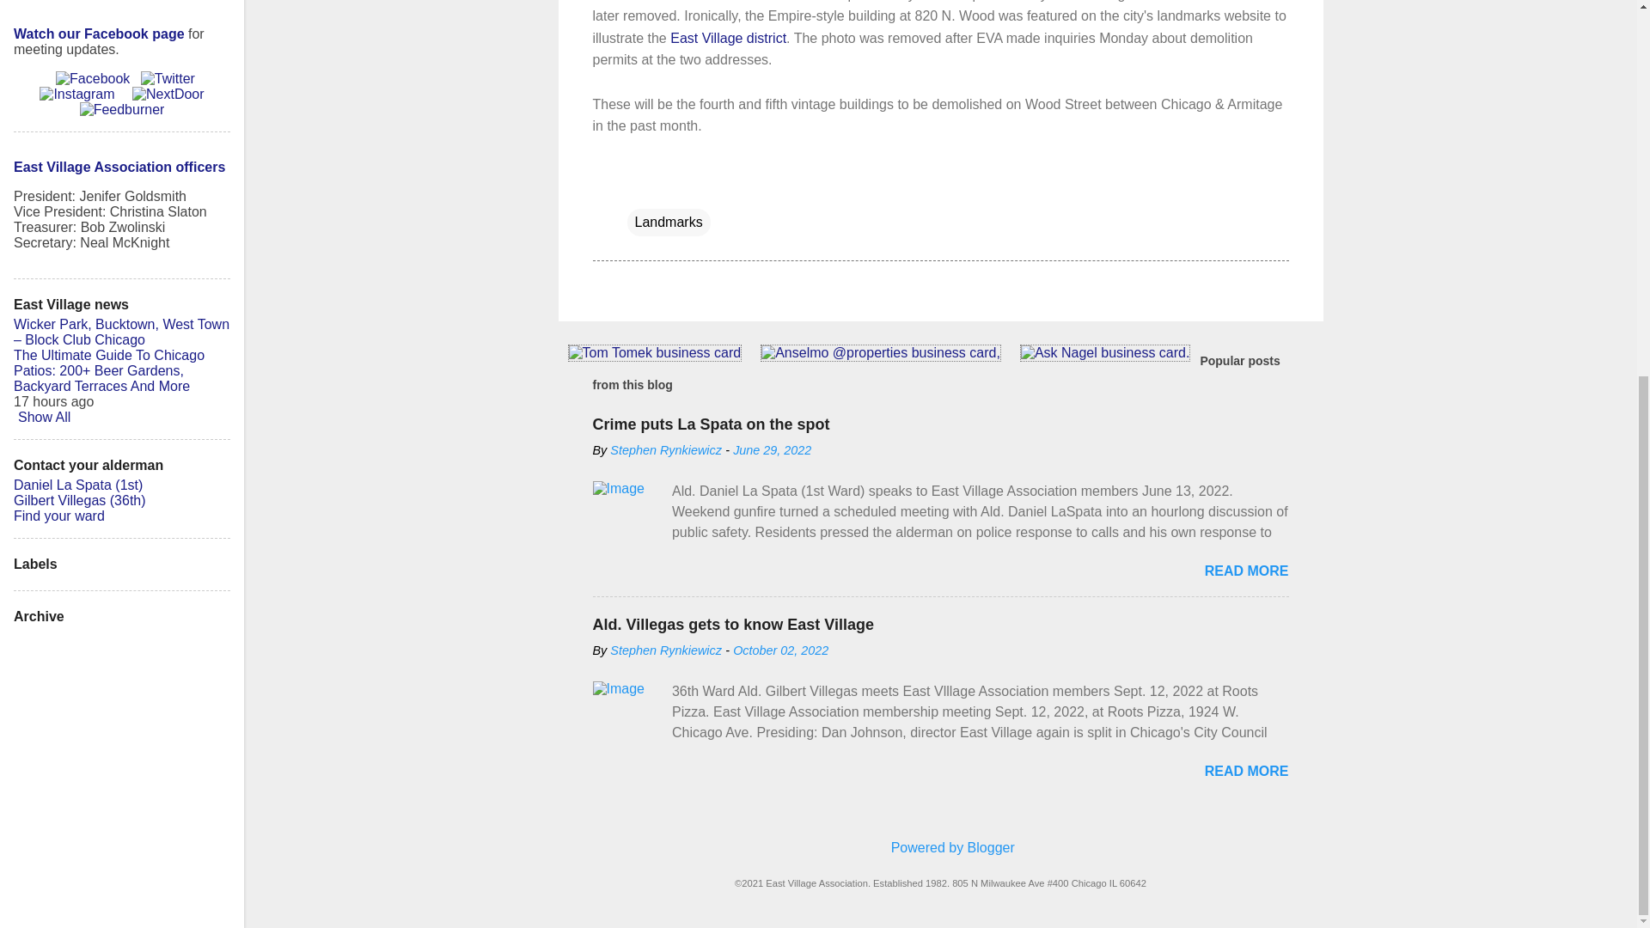 This screenshot has height=928, width=1650. Describe the element at coordinates (1246, 571) in the screenshot. I see `READ MORE` at that location.